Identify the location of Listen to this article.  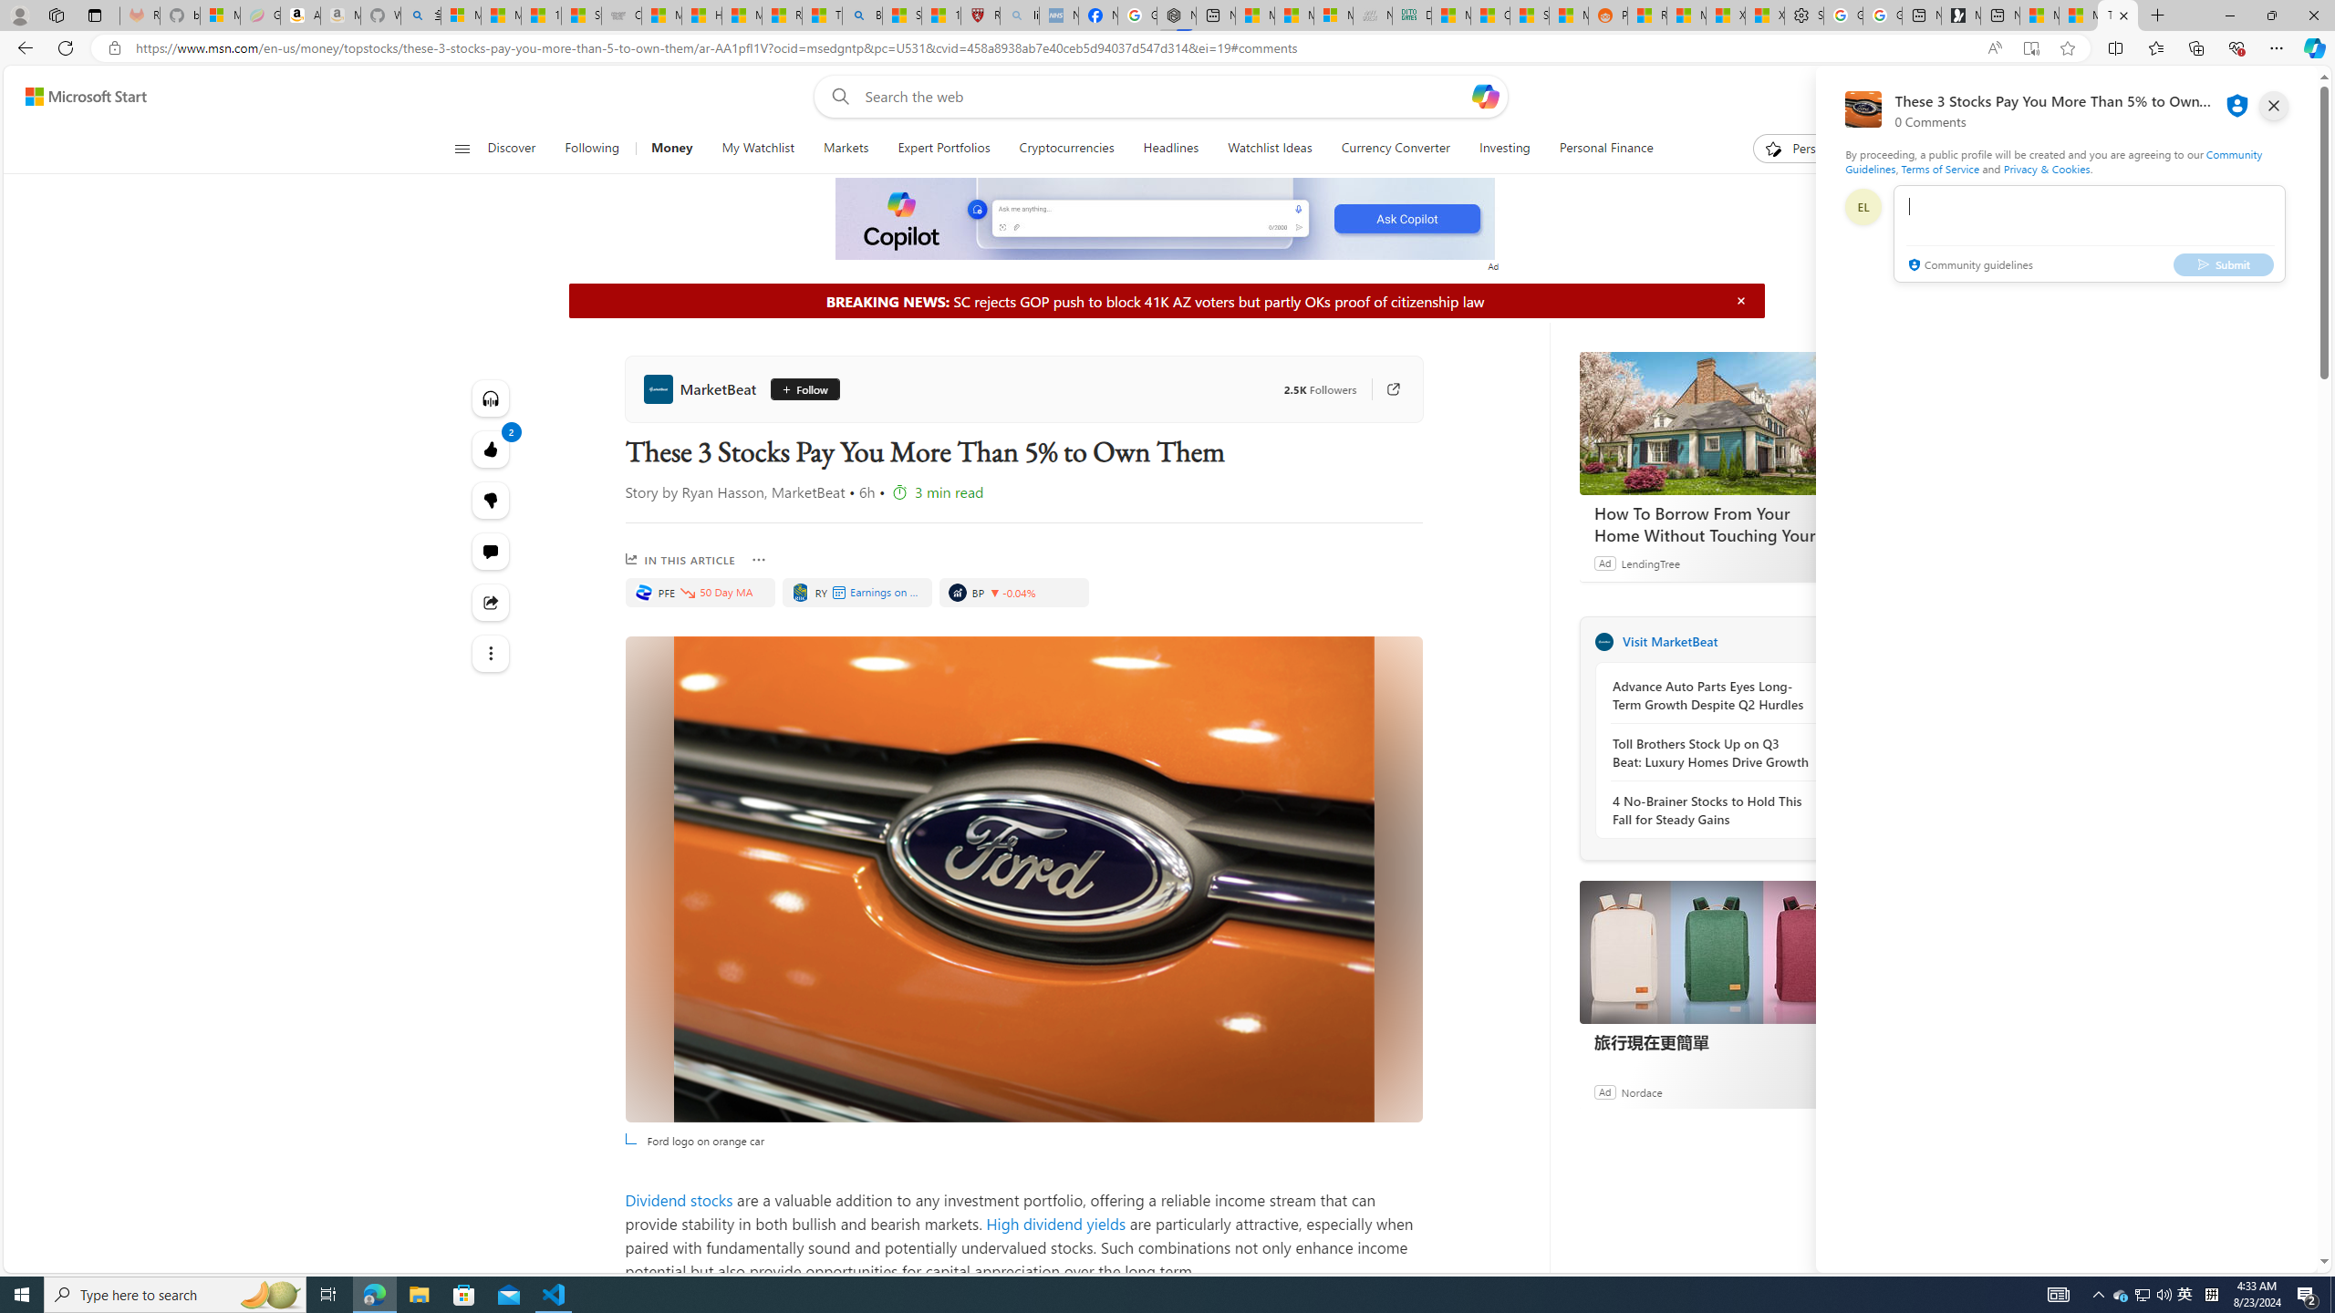
(491, 398).